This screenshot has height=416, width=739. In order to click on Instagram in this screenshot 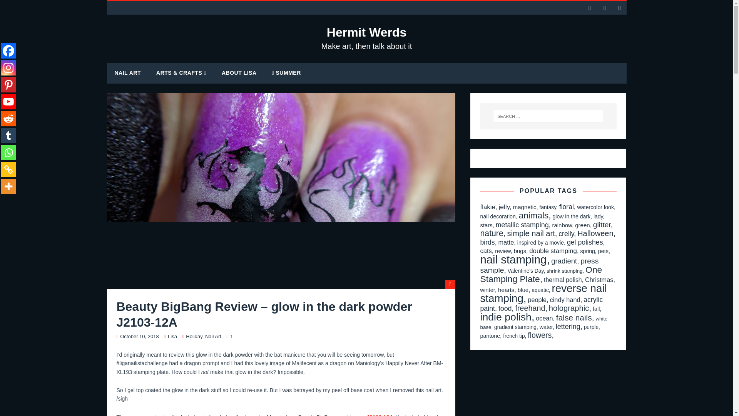, I will do `click(139, 337)`.